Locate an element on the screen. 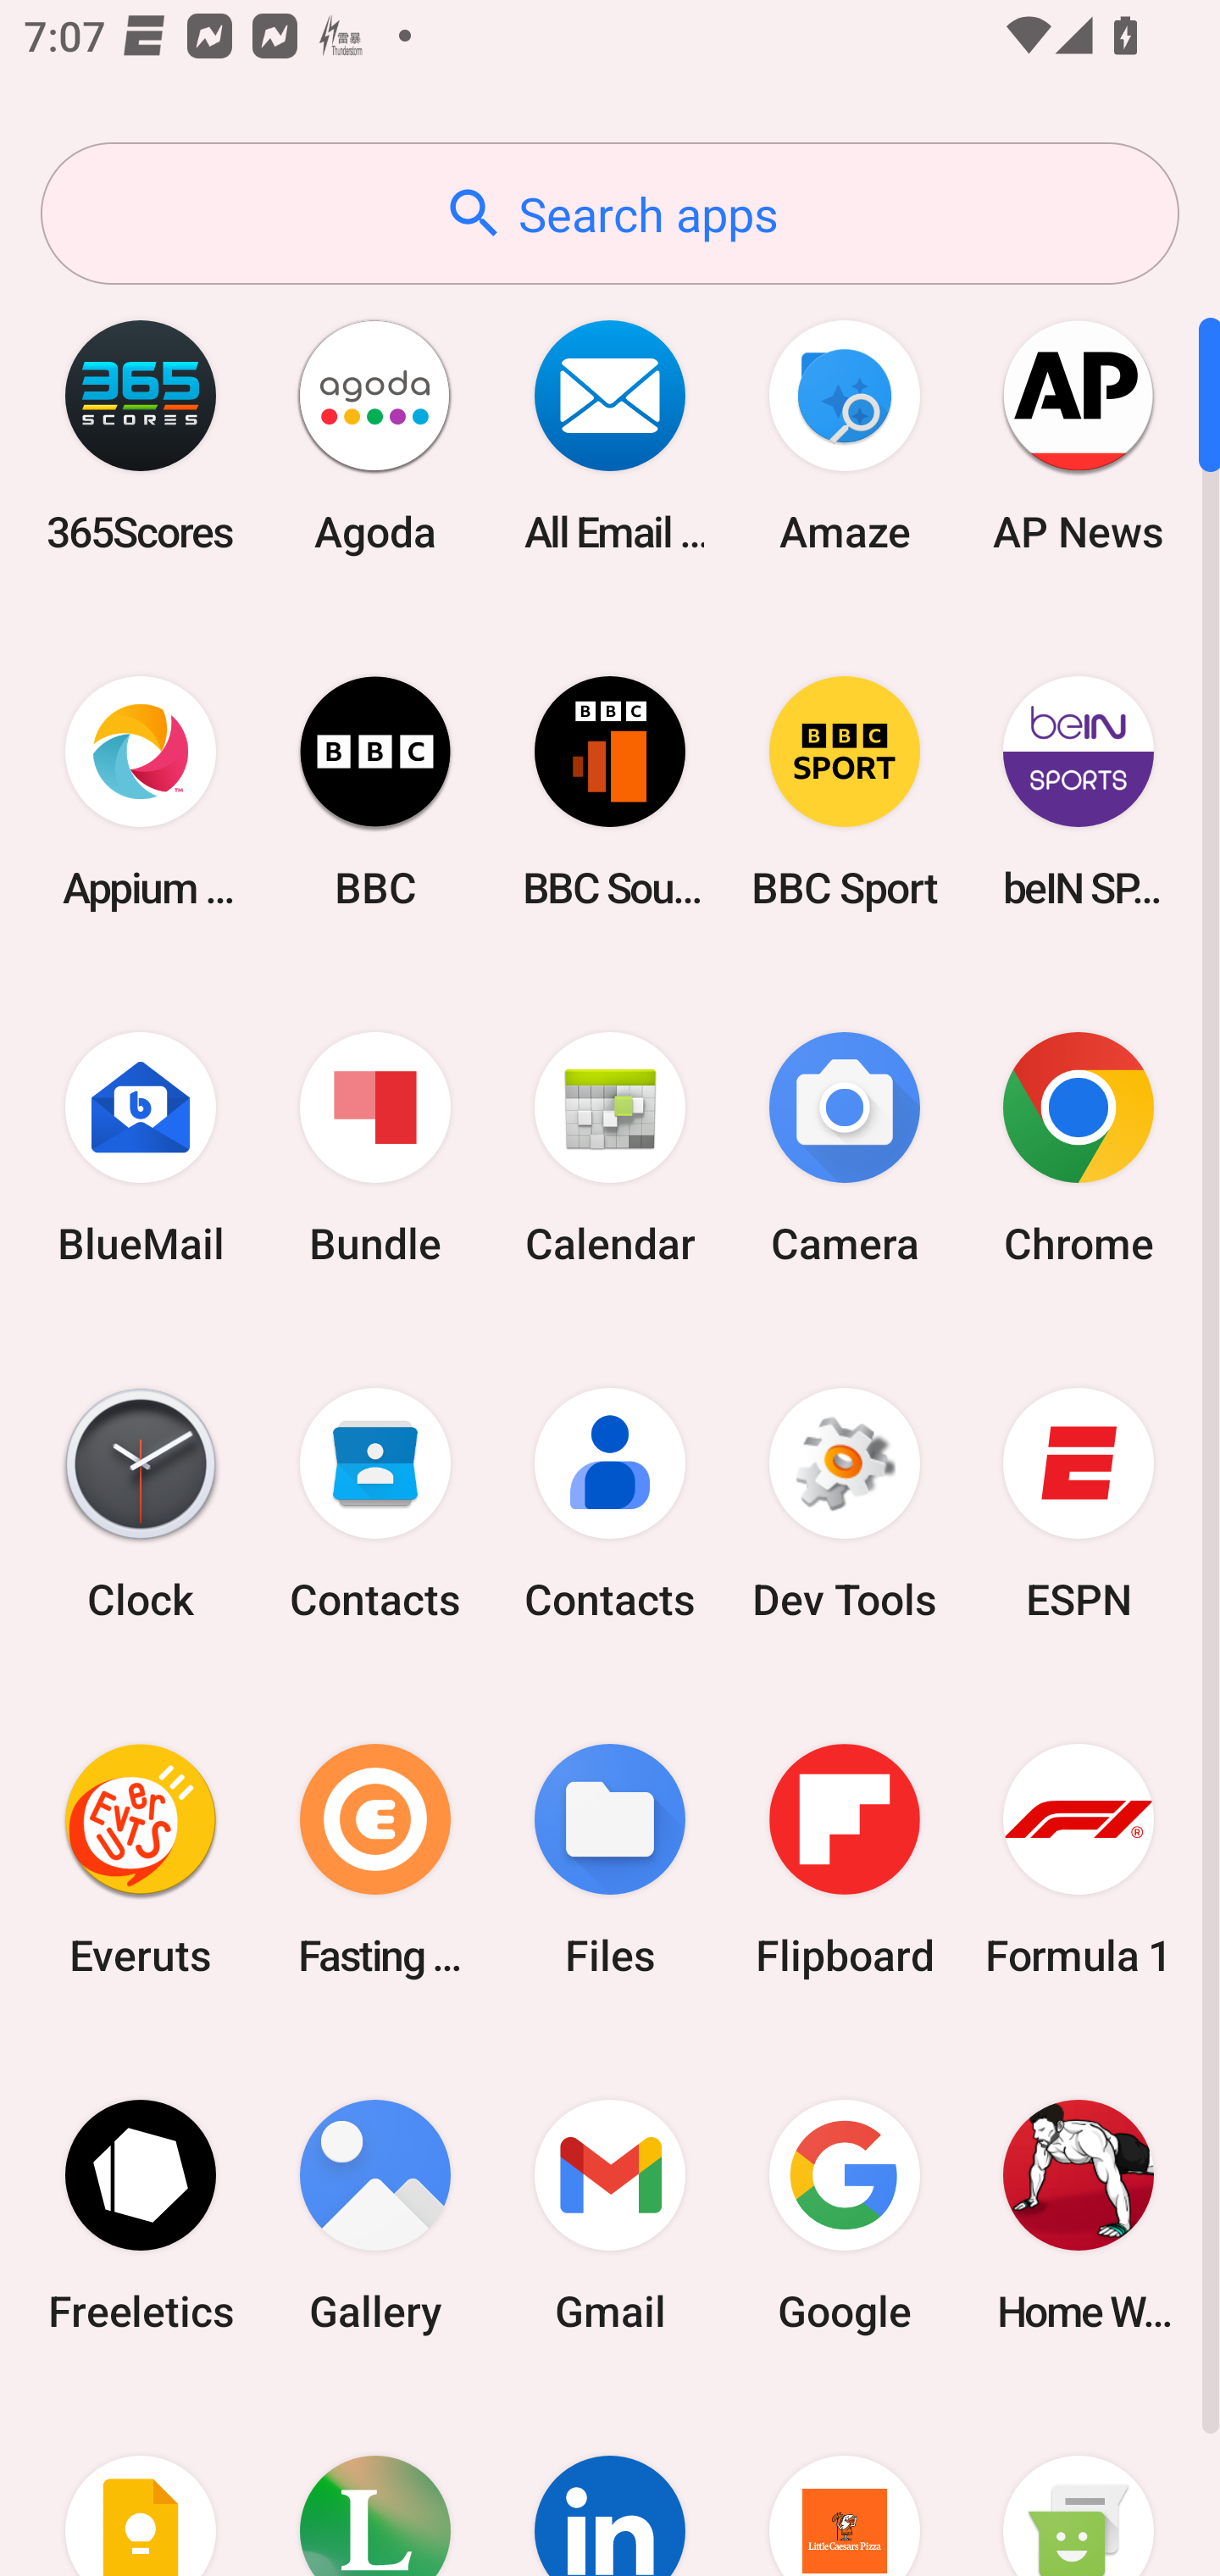 The width and height of the screenshot is (1220, 2576). AP News is located at coordinates (1079, 436).